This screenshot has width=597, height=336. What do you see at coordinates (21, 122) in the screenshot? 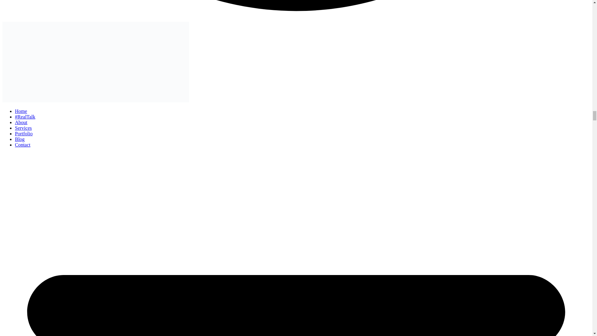
I see `About` at bounding box center [21, 122].